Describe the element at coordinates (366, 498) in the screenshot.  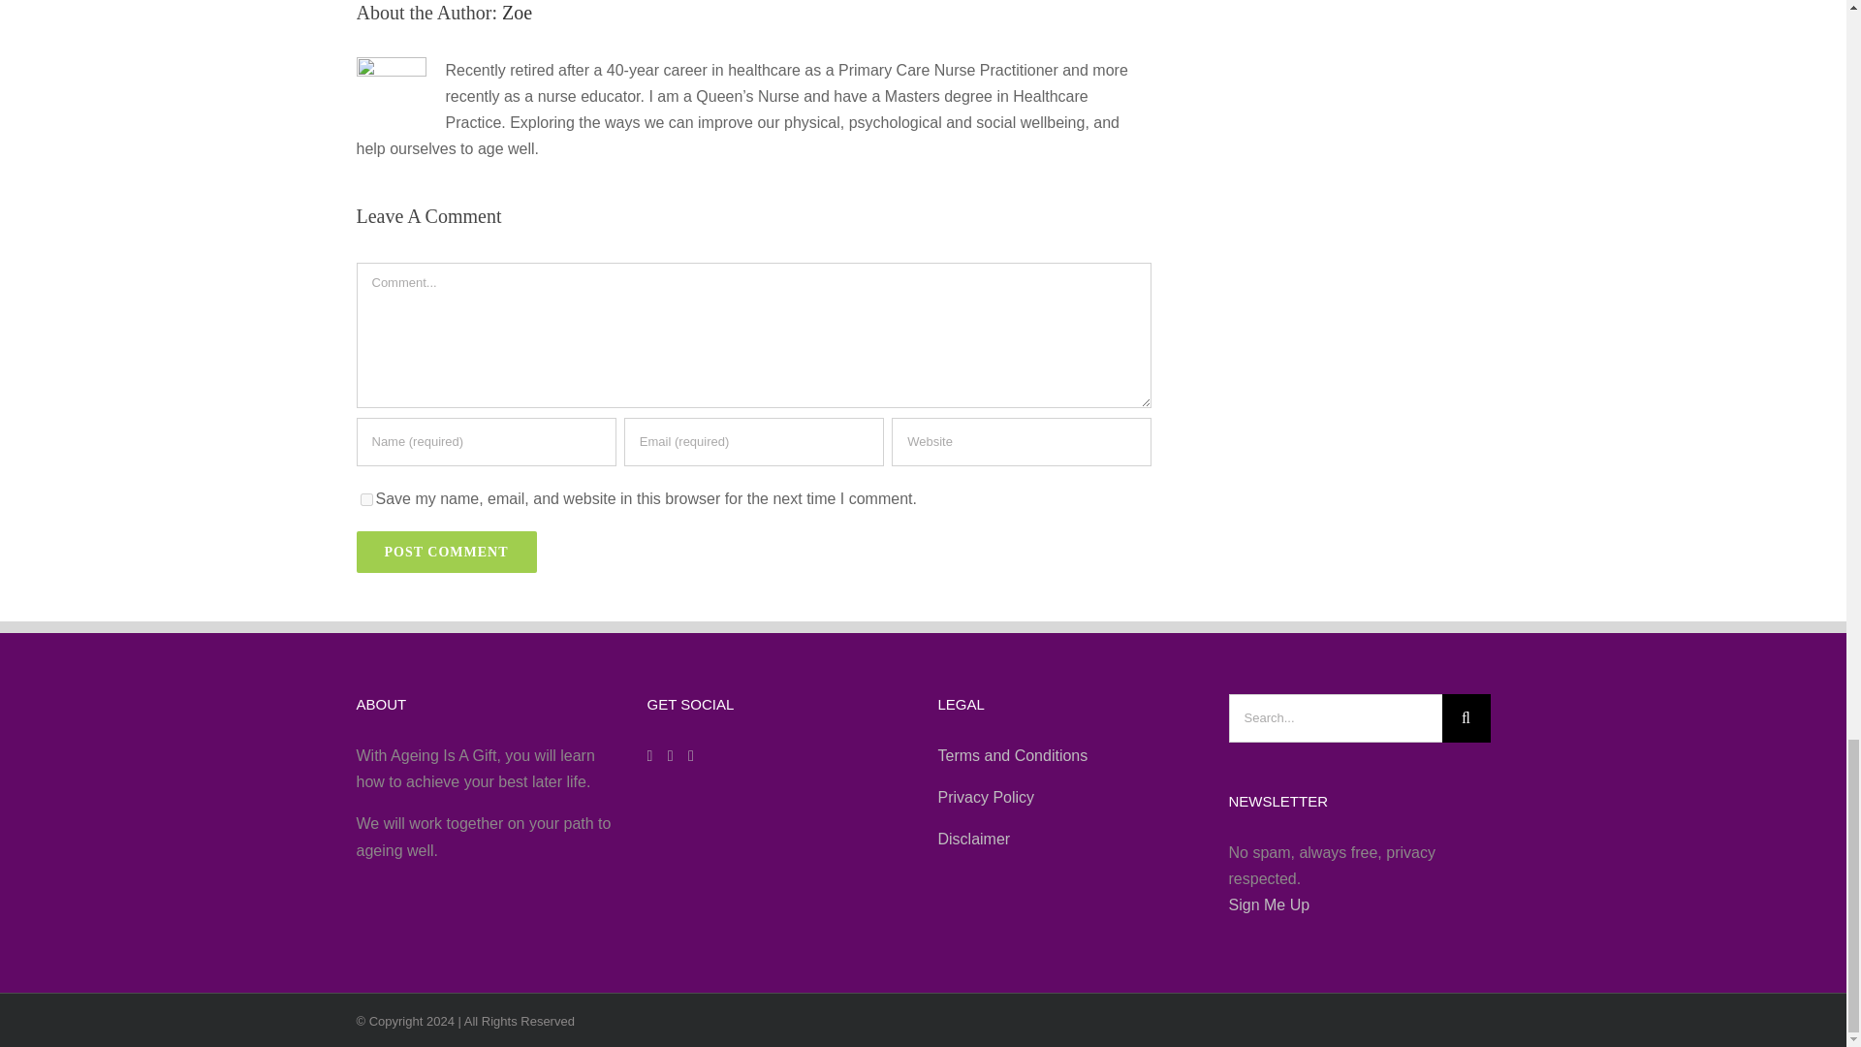
I see `yes` at that location.